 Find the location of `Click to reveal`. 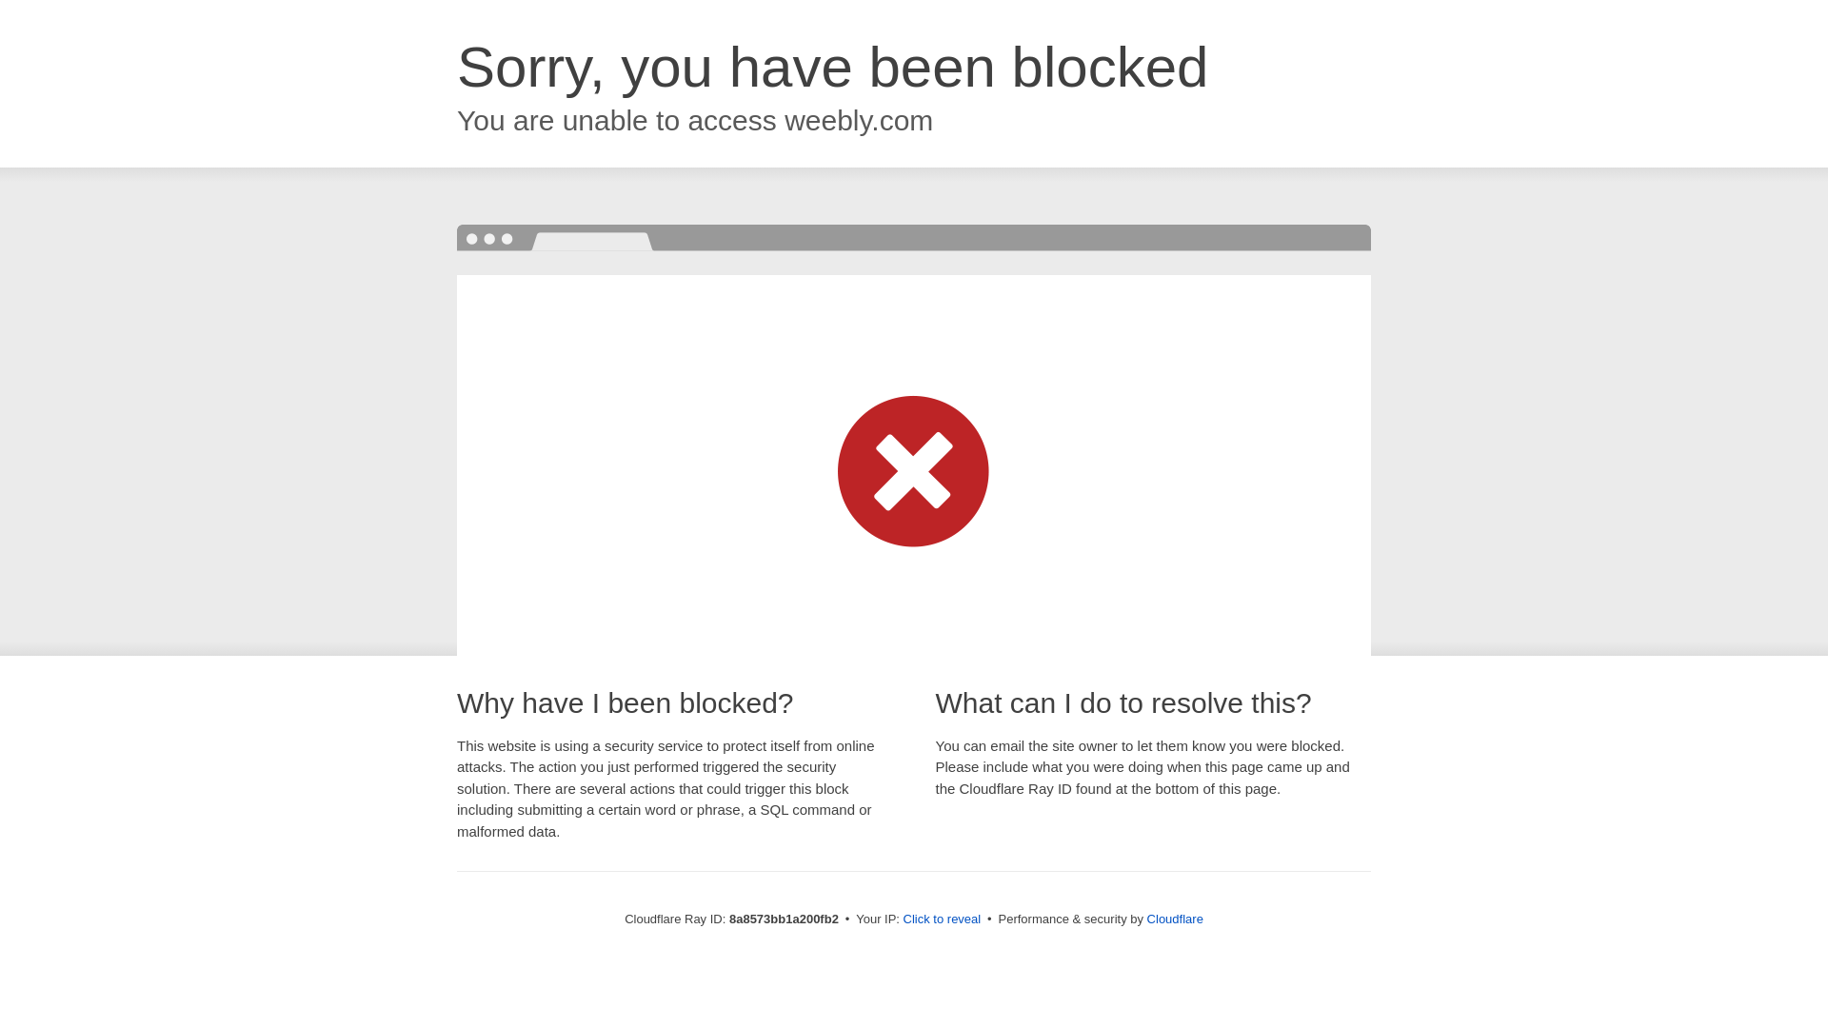

Click to reveal is located at coordinates (943, 919).